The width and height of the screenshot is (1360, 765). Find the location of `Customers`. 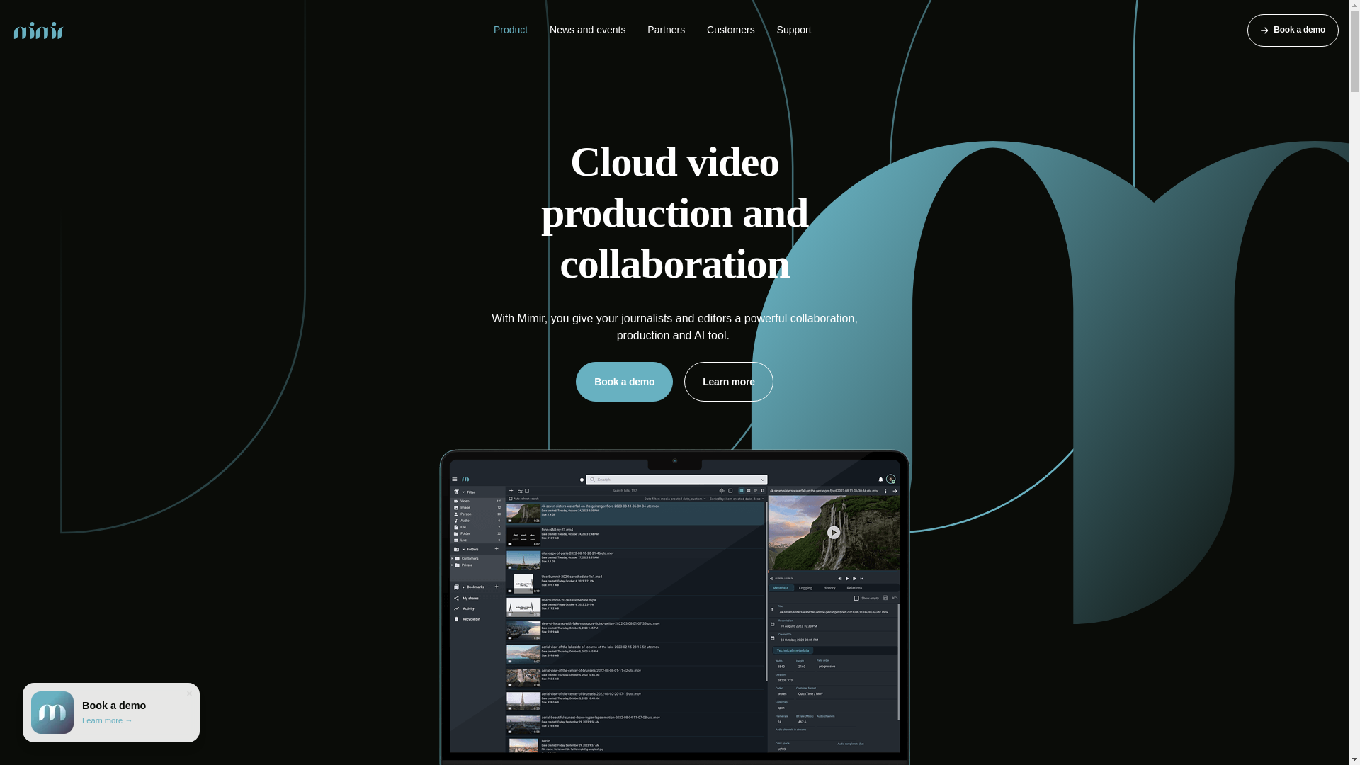

Customers is located at coordinates (731, 30).